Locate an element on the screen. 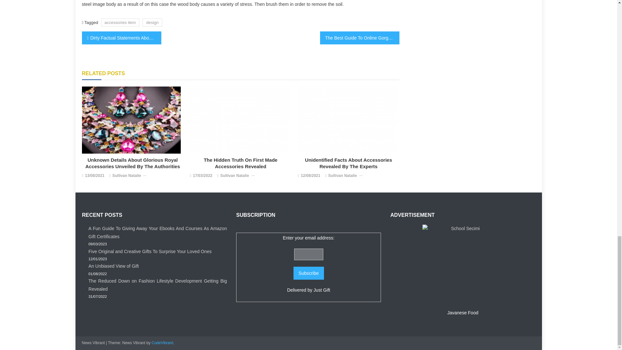  The Hidden Truth On First Made Accessories Revealed is located at coordinates (240, 163).